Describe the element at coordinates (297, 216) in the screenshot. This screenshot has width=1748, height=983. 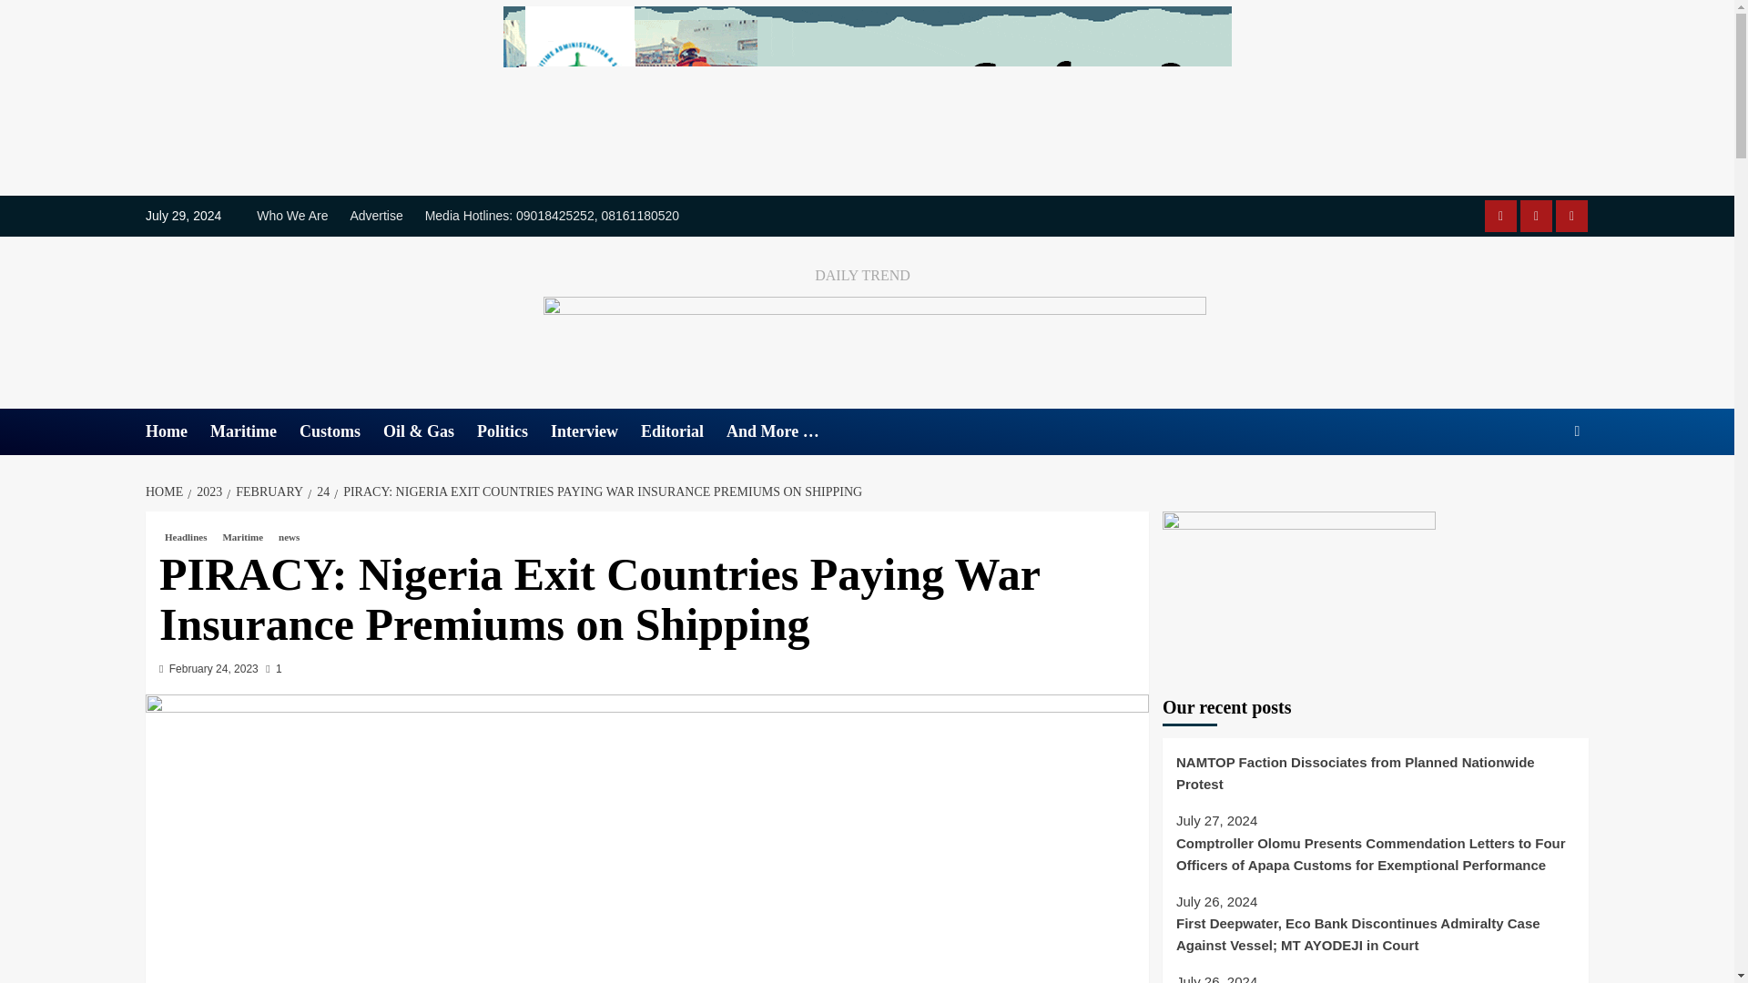
I see `Who We Are` at that location.